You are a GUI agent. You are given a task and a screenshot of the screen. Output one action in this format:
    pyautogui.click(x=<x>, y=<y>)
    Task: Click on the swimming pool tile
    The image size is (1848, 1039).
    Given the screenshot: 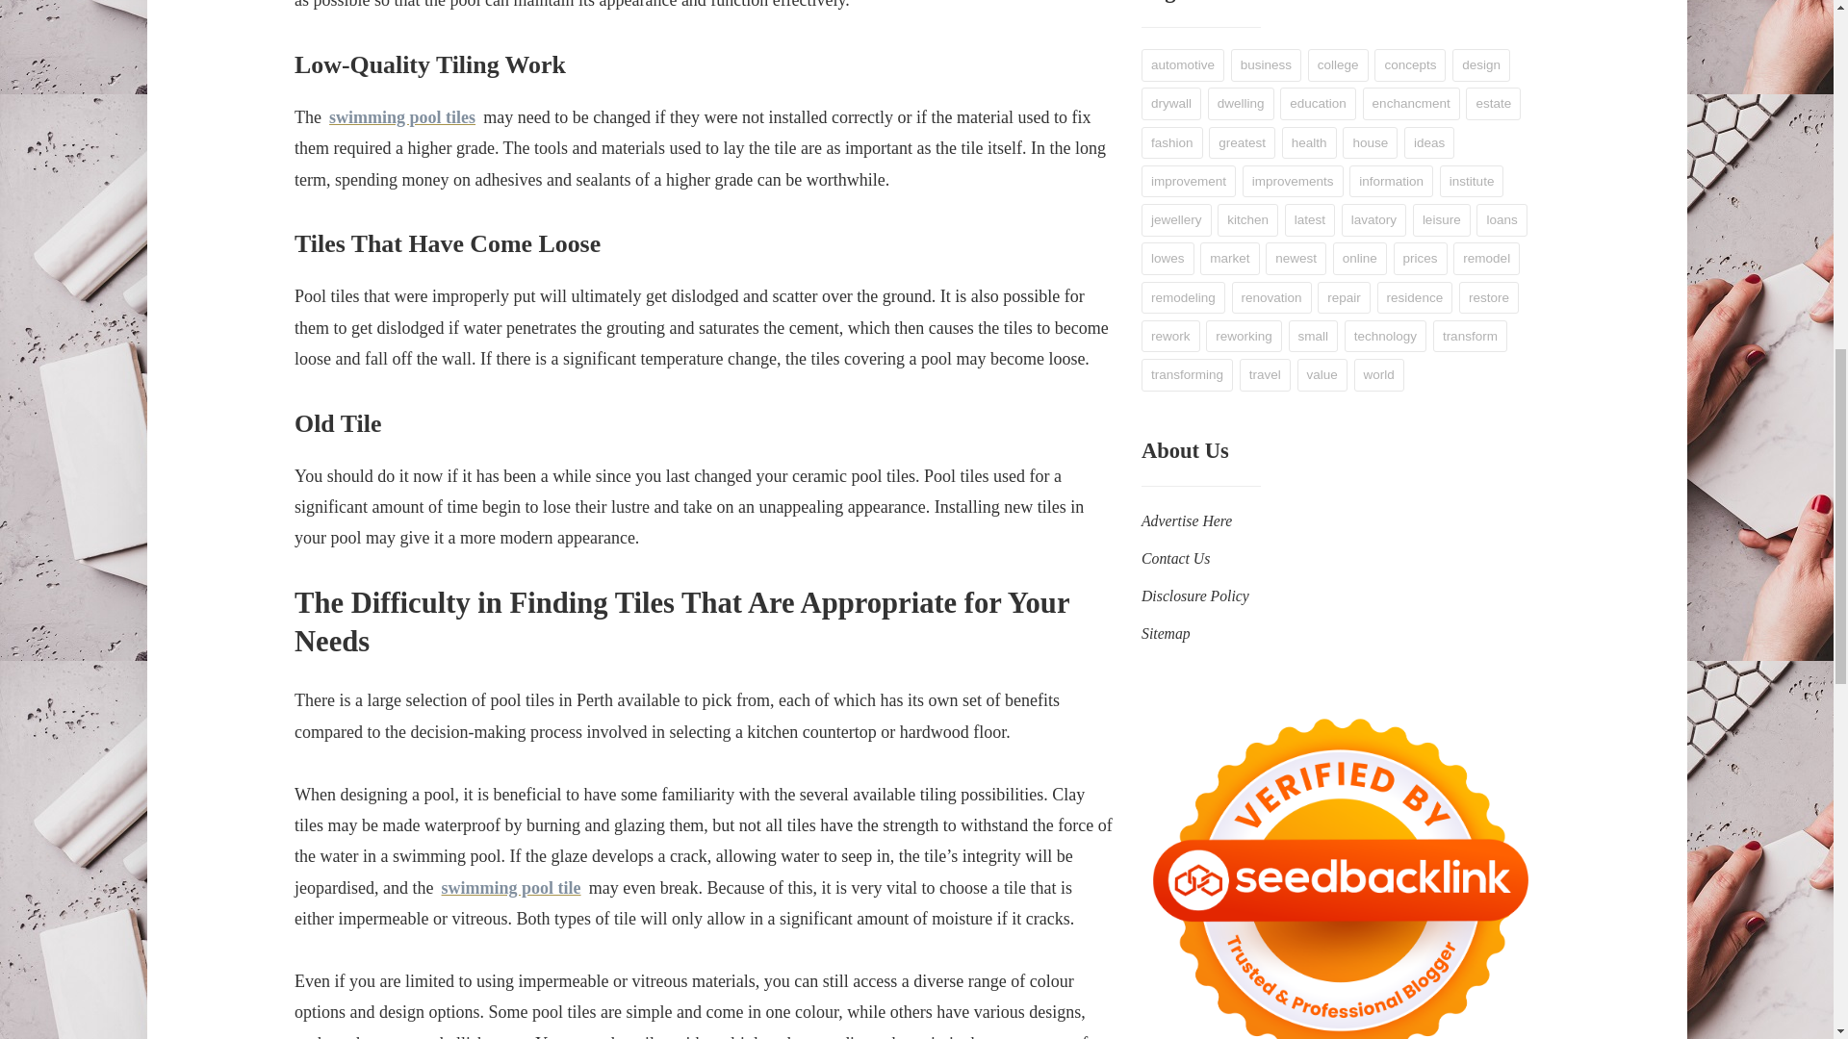 What is the action you would take?
    pyautogui.click(x=510, y=887)
    